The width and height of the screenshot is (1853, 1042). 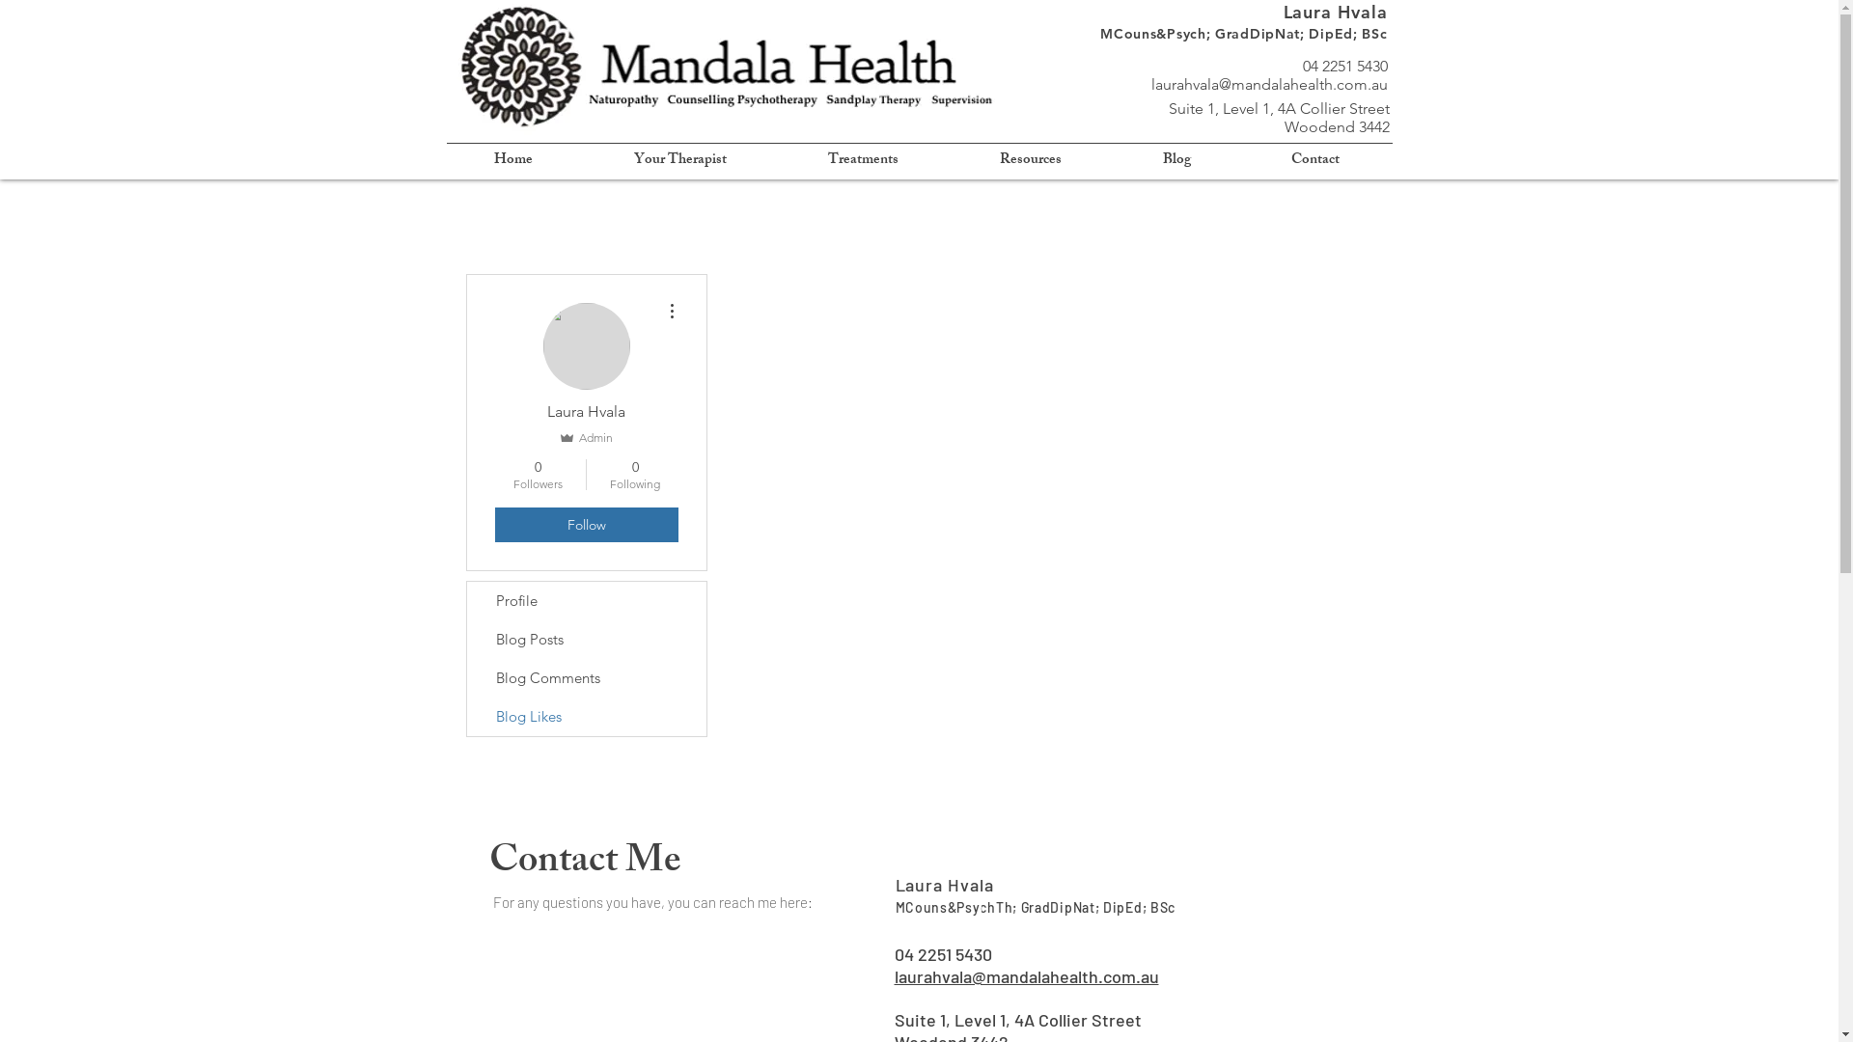 What do you see at coordinates (635, 475) in the screenshot?
I see `0
Following` at bounding box center [635, 475].